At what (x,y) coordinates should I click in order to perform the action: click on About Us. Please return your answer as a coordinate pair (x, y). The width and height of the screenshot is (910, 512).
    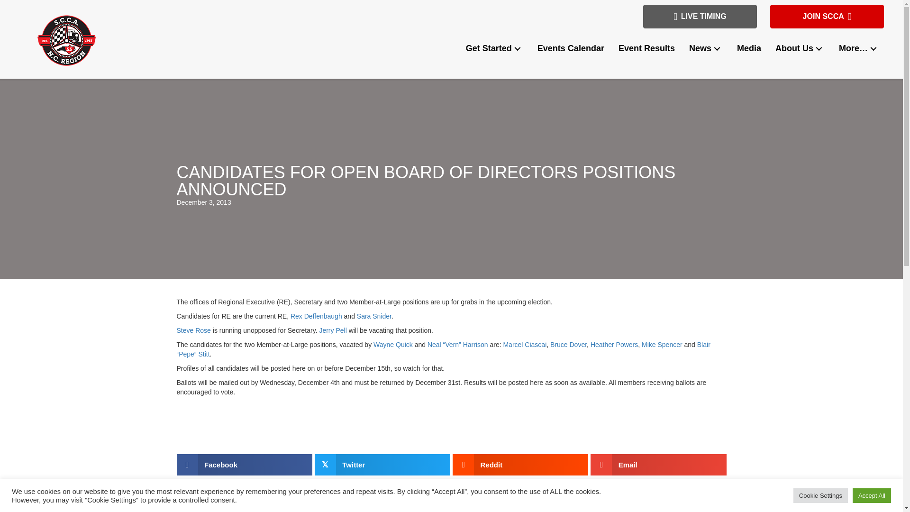
    Looking at the image, I should click on (800, 48).